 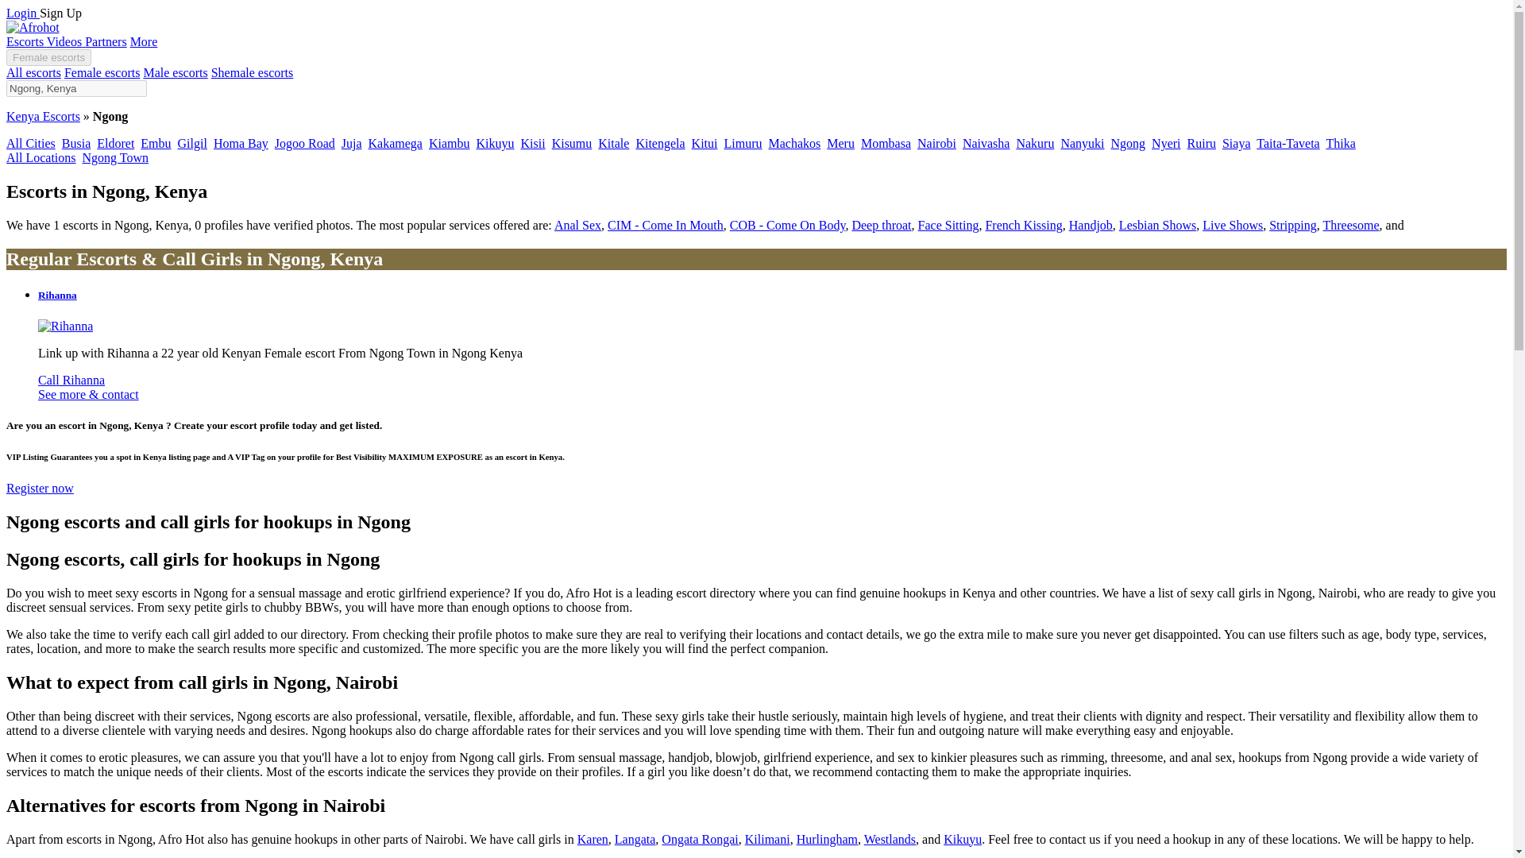 What do you see at coordinates (192, 143) in the screenshot?
I see `Gilgil` at bounding box center [192, 143].